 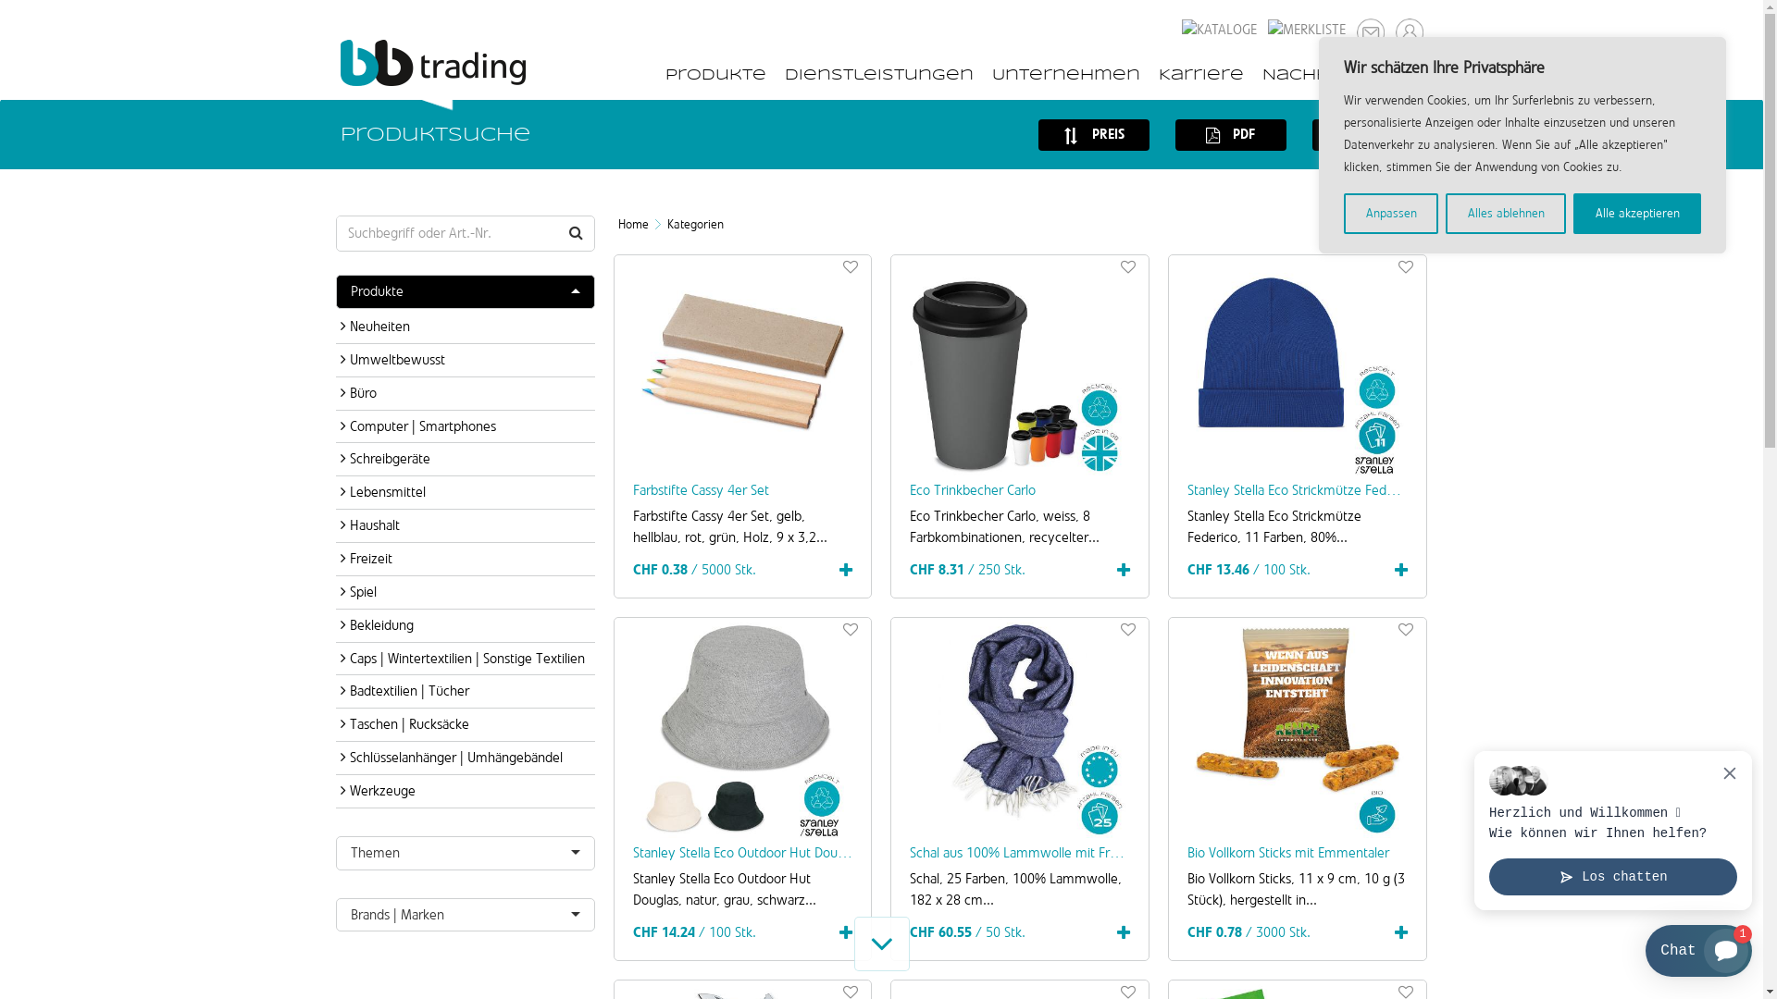 What do you see at coordinates (465, 525) in the screenshot?
I see ` Haushalt` at bounding box center [465, 525].